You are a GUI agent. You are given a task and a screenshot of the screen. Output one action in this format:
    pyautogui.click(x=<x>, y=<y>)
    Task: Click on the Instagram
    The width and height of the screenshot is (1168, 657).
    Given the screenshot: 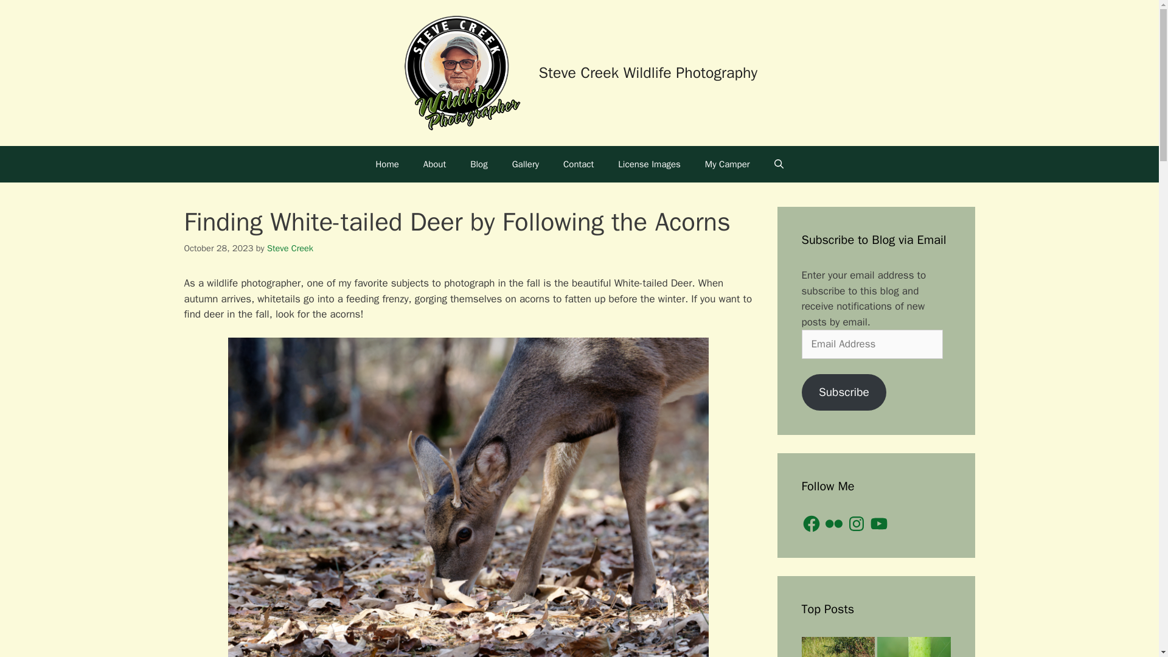 What is the action you would take?
    pyautogui.click(x=857, y=523)
    